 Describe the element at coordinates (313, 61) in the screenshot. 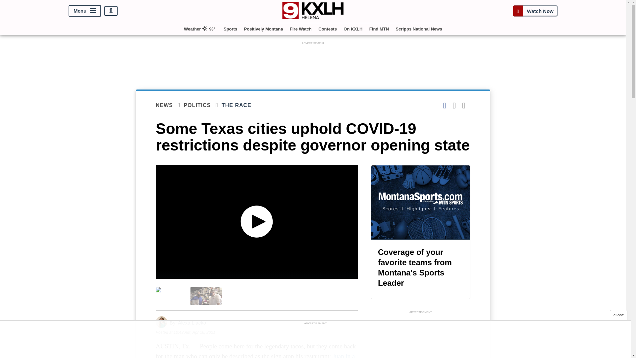

I see `3rd party ad content` at that location.